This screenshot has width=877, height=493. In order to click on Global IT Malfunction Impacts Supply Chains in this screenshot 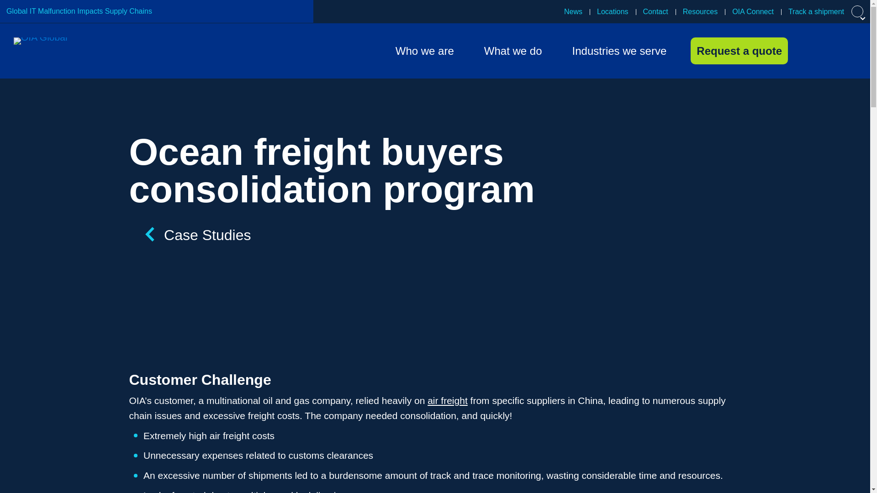, I will do `click(79, 11)`.